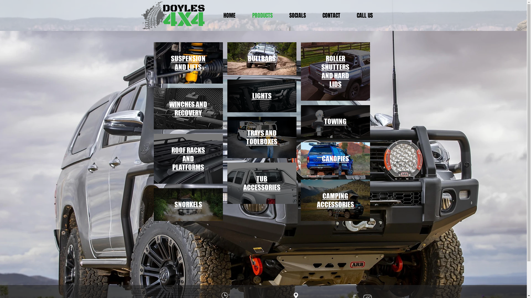  What do you see at coordinates (335, 15) in the screenshot?
I see `CONTACT` at bounding box center [335, 15].